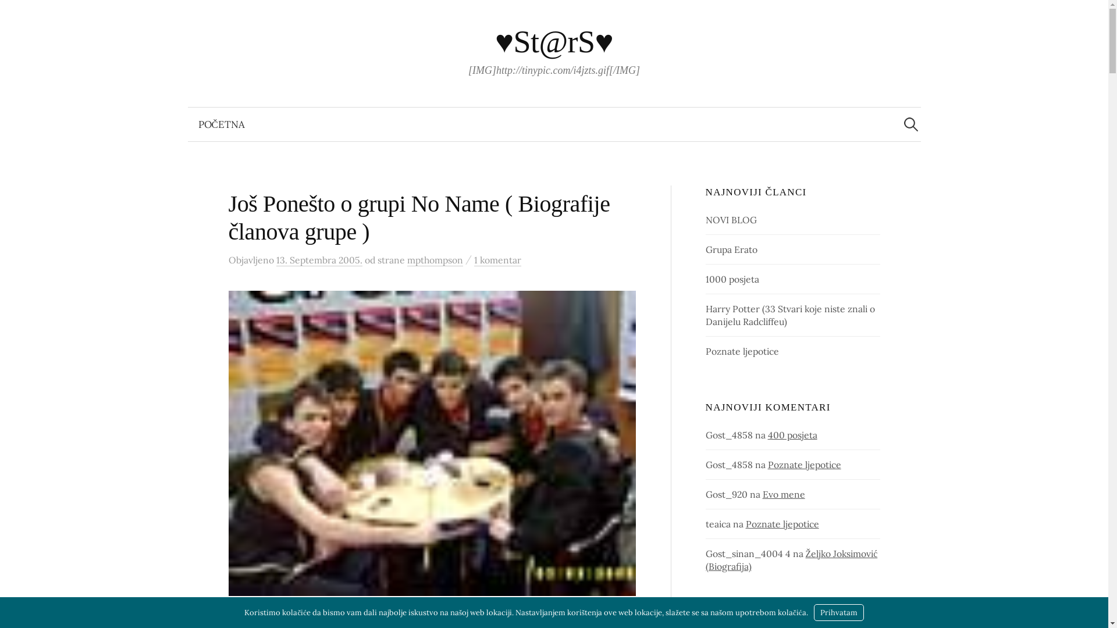  Describe the element at coordinates (742, 351) in the screenshot. I see `Poznate ljepotice` at that location.